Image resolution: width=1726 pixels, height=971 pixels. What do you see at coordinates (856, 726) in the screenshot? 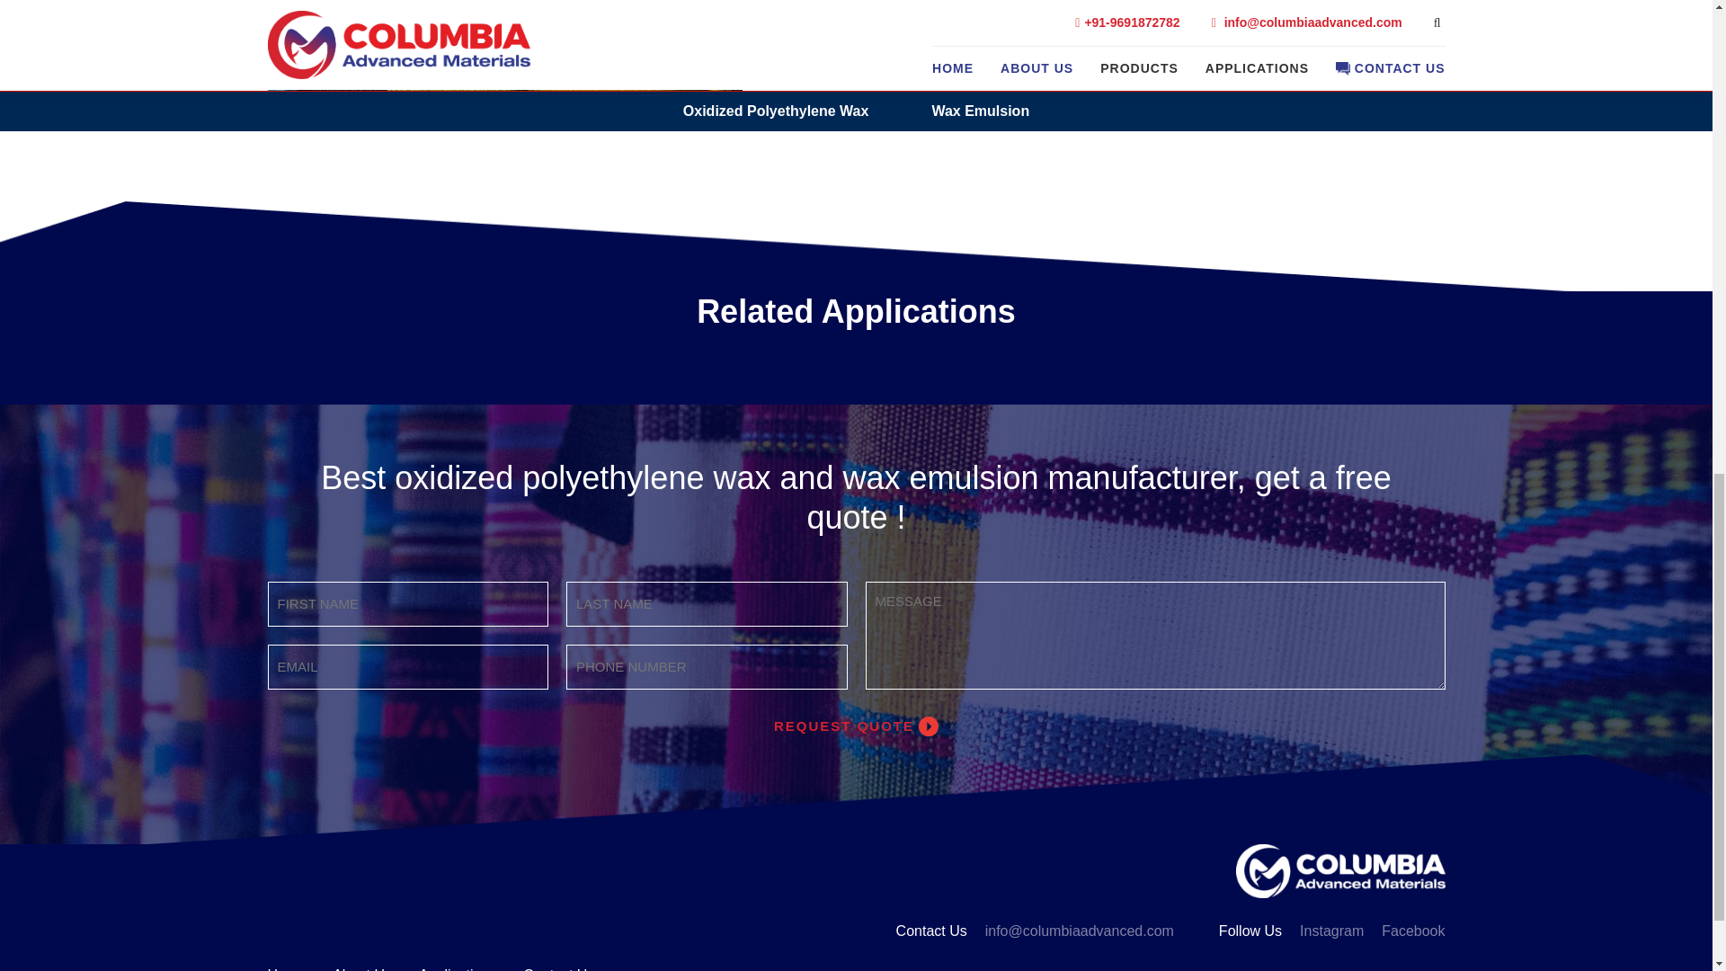
I see `REQUEST QUOTE` at bounding box center [856, 726].